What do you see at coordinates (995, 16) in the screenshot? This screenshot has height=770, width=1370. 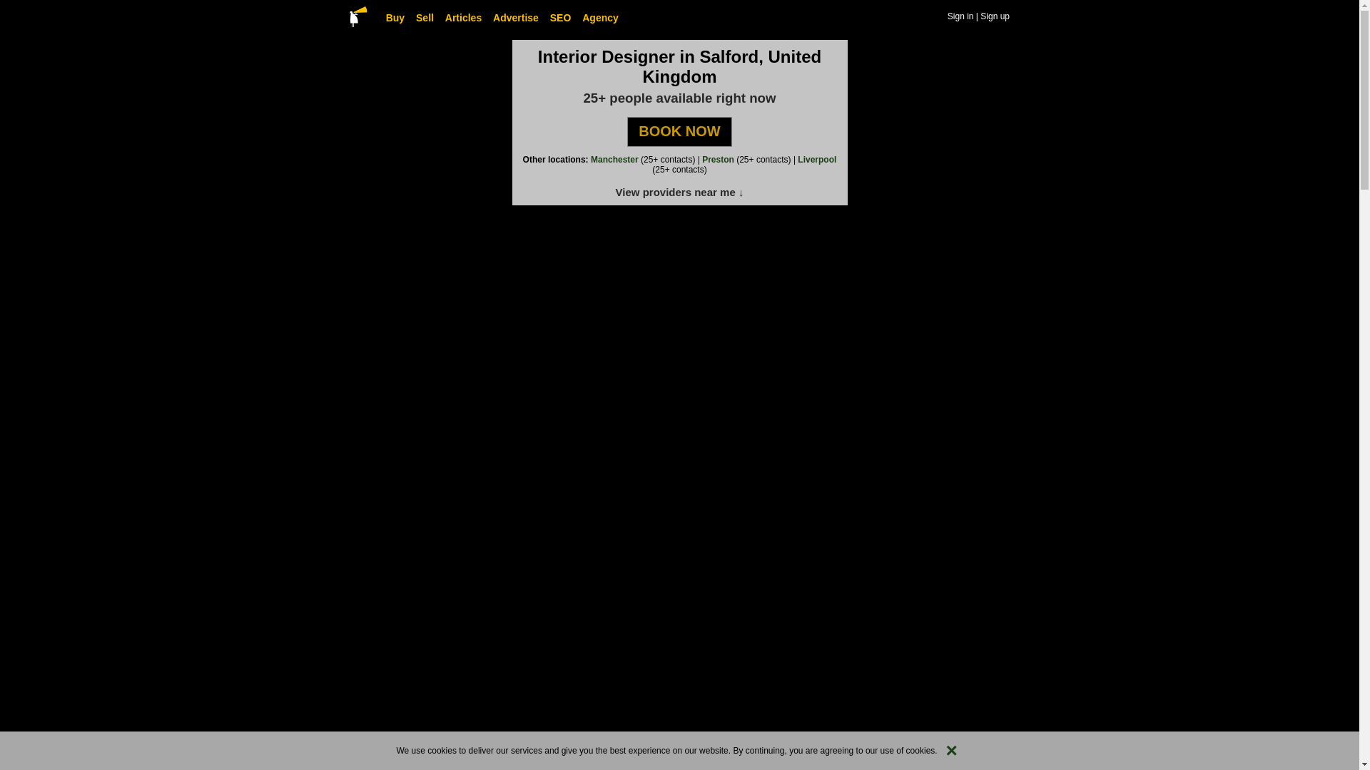 I see `Sign up` at bounding box center [995, 16].